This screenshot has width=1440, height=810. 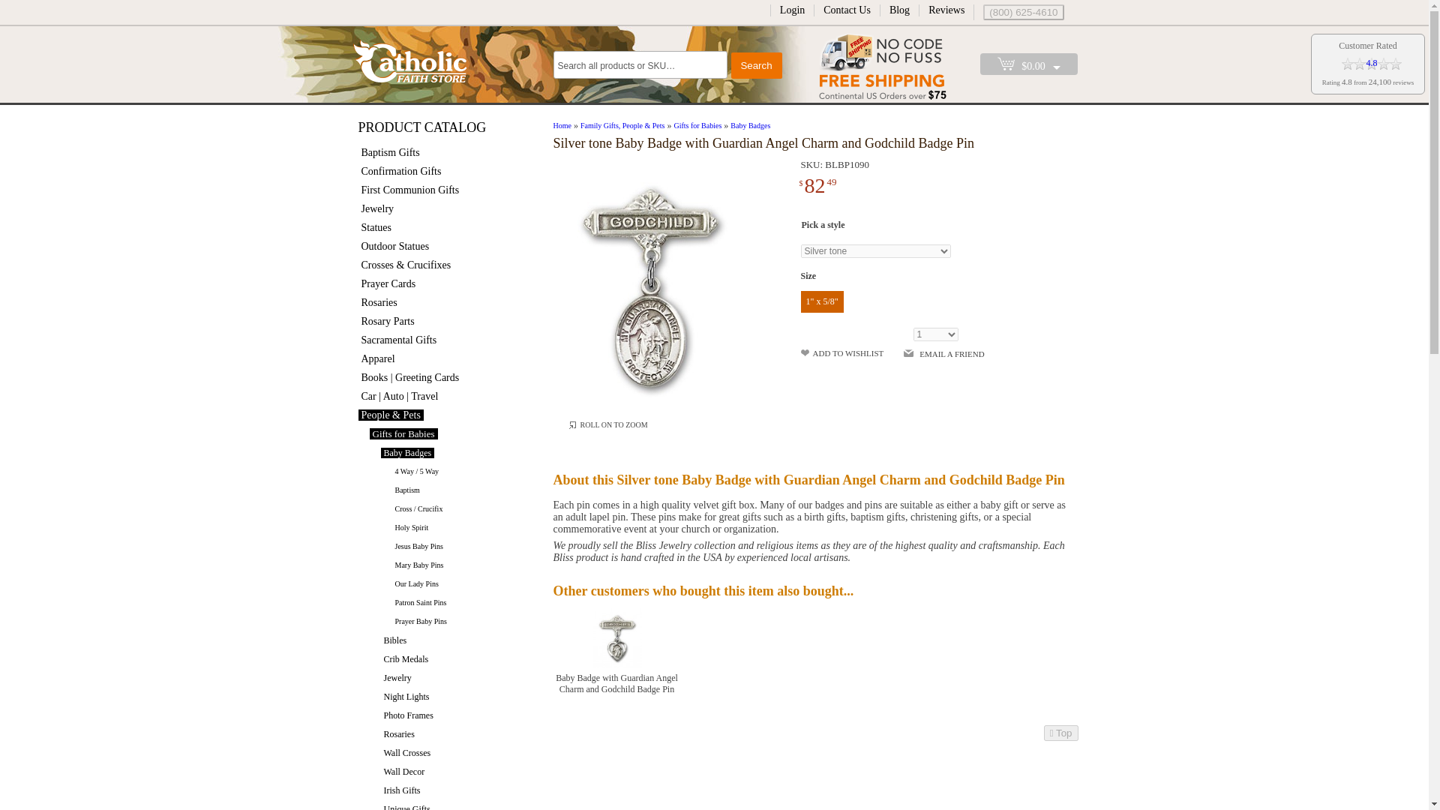 What do you see at coordinates (408, 453) in the screenshot?
I see `Baby Badges` at bounding box center [408, 453].